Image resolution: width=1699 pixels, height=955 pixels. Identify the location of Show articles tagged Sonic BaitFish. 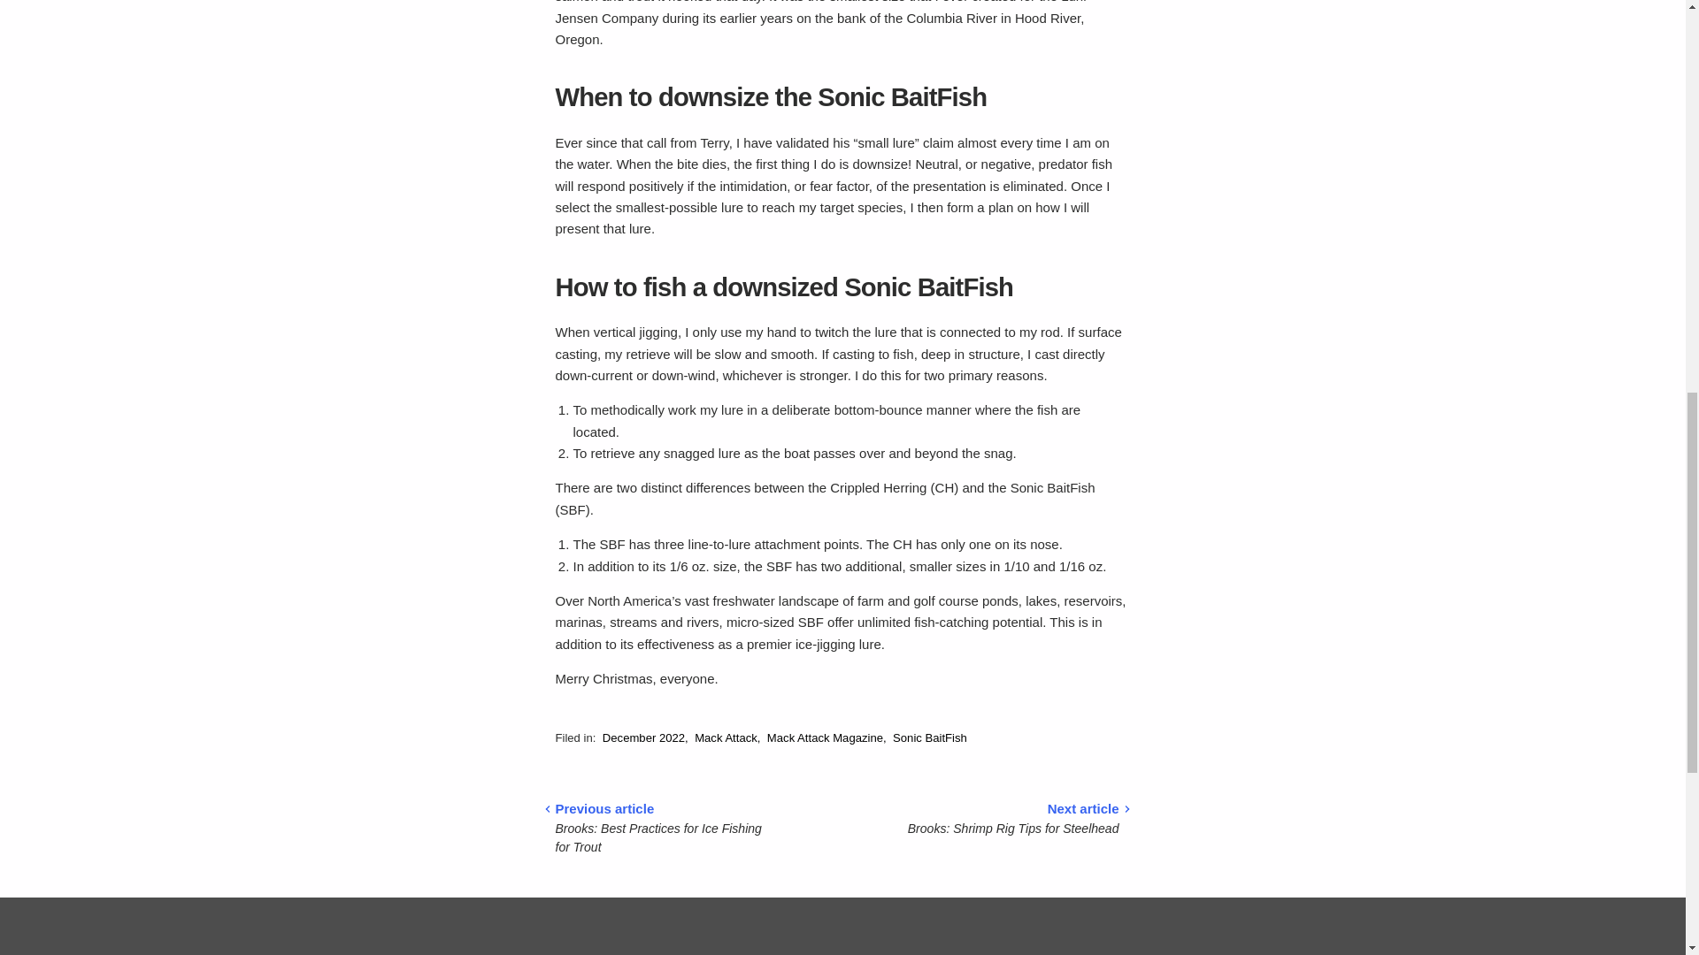
(929, 737).